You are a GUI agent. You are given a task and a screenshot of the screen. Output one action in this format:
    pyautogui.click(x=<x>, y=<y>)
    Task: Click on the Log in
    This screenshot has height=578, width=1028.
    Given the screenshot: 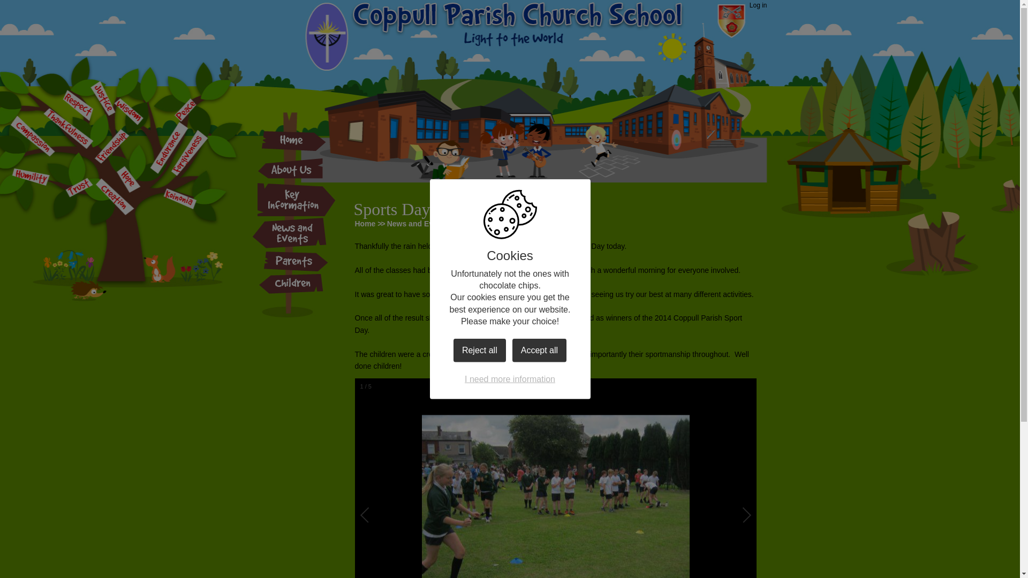 What is the action you would take?
    pyautogui.click(x=758, y=5)
    